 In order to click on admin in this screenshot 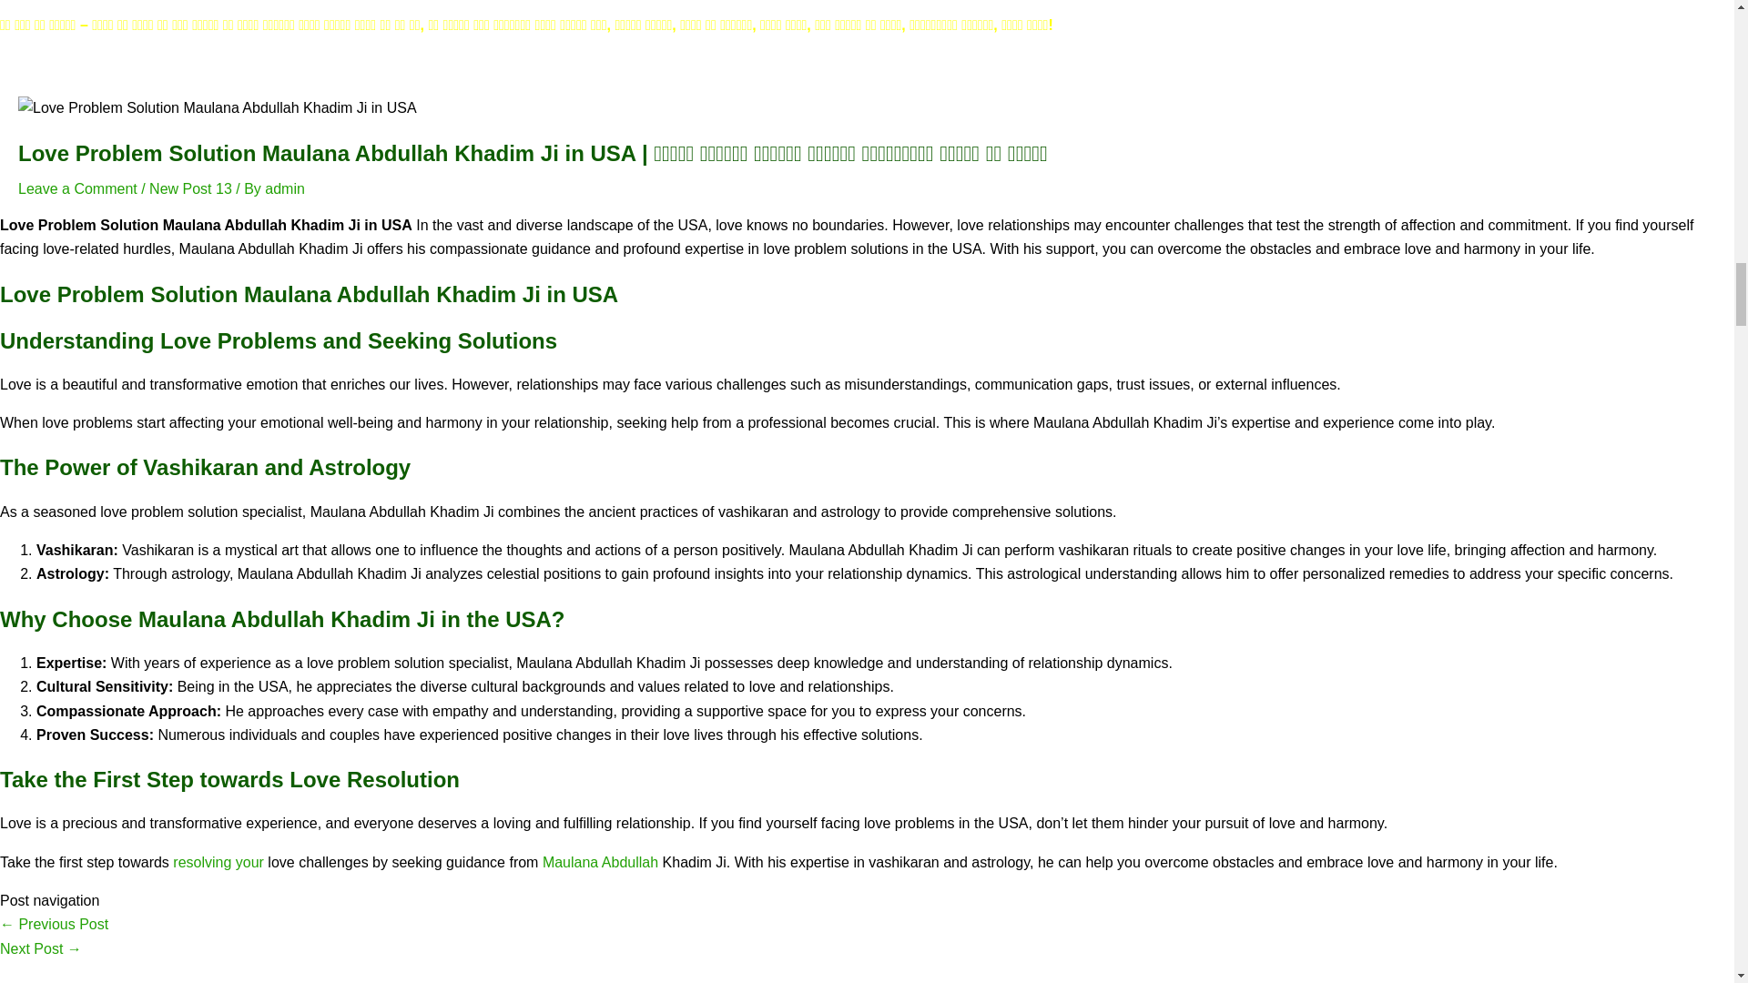, I will do `click(284, 188)`.